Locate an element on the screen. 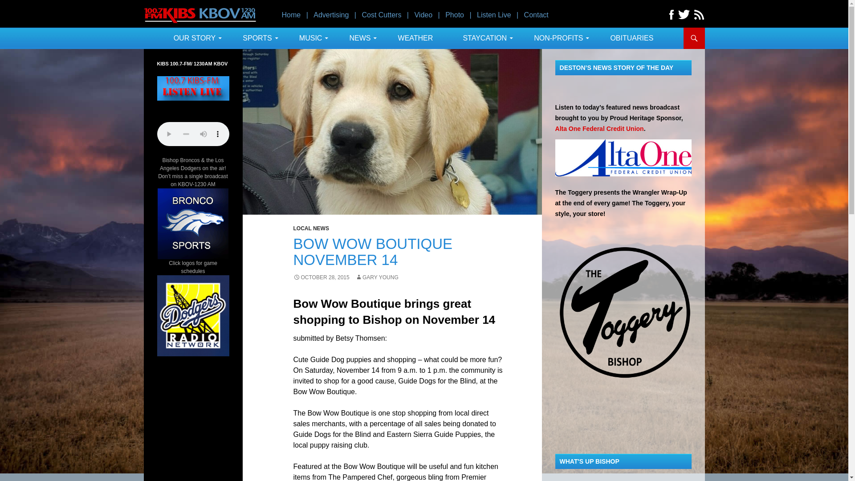 The width and height of the screenshot is (855, 481). Photo is located at coordinates (455, 15).